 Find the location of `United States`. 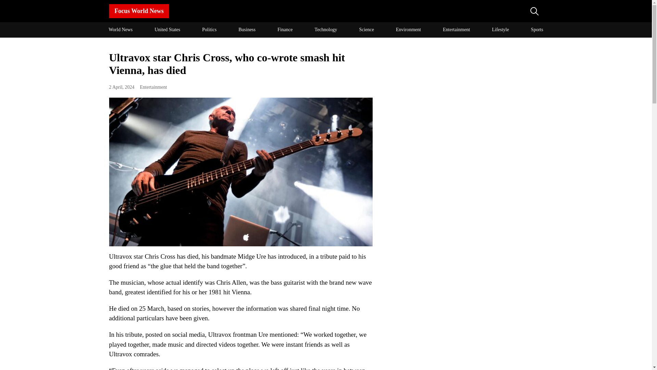

United States is located at coordinates (167, 29).